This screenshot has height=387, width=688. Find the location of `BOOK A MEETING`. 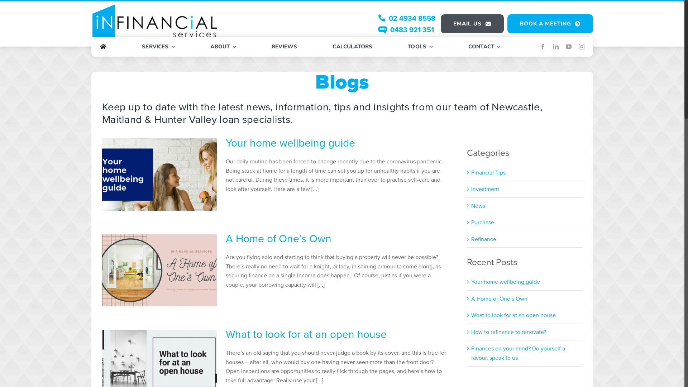

BOOK A MEETING is located at coordinates (550, 24).